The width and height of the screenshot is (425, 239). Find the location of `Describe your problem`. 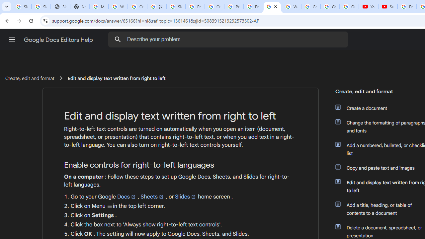

Describe your problem is located at coordinates (229, 39).